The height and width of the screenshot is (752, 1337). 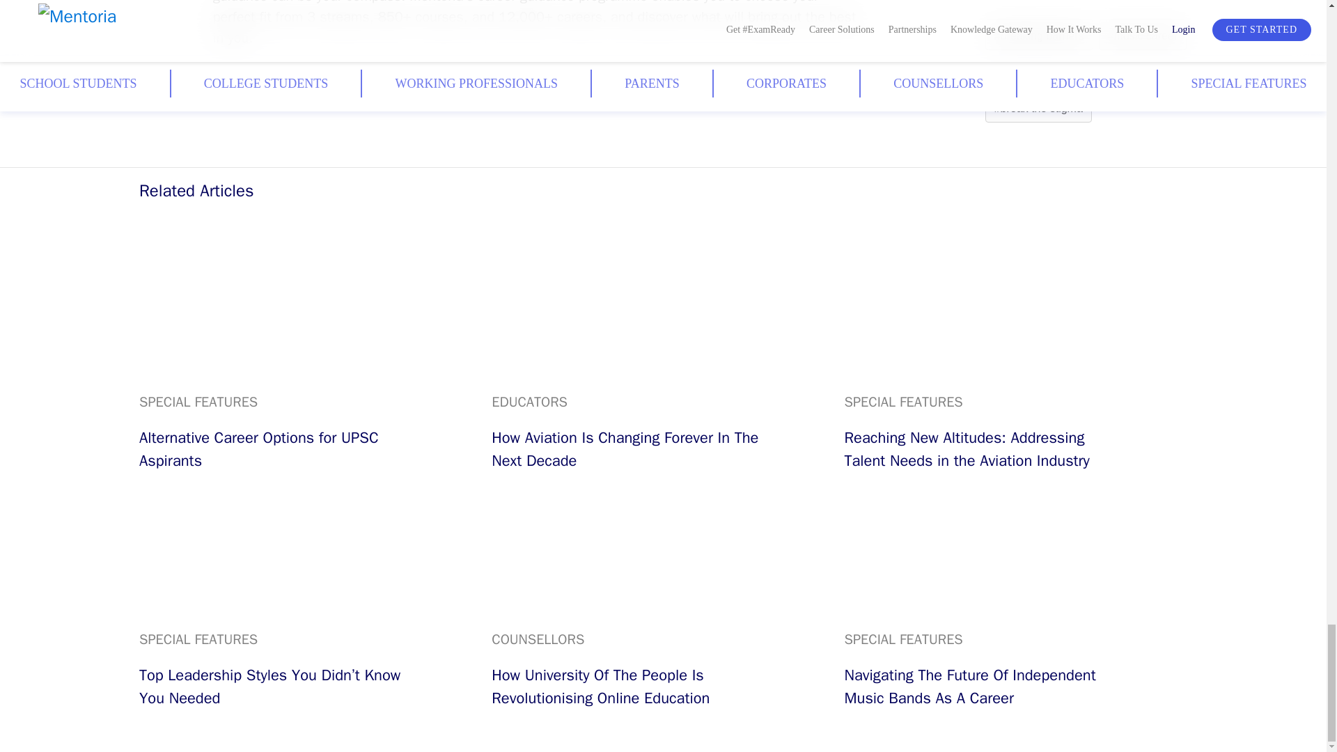 What do you see at coordinates (1143, 36) in the screenshot?
I see `music career` at bounding box center [1143, 36].